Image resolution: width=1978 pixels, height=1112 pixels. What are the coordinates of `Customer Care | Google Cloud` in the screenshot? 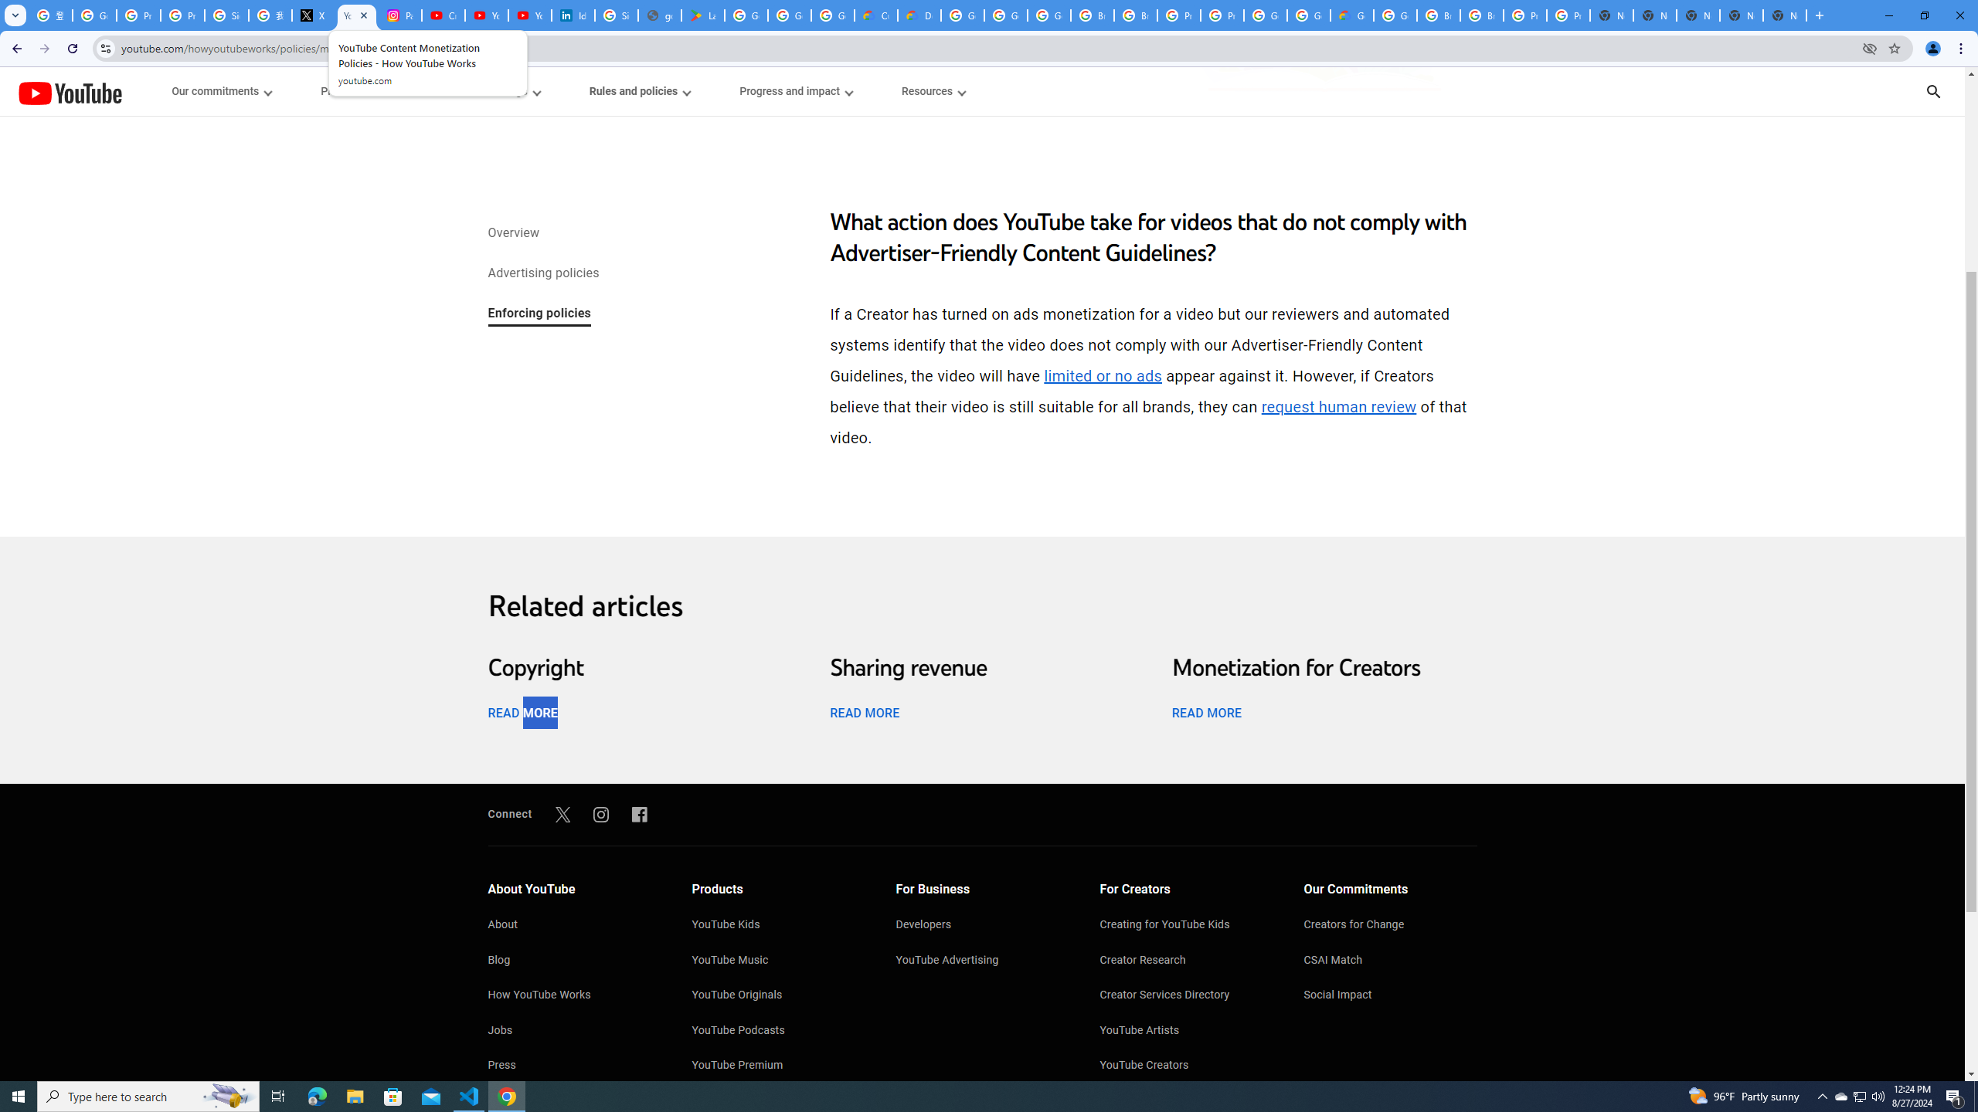 It's located at (876, 15).